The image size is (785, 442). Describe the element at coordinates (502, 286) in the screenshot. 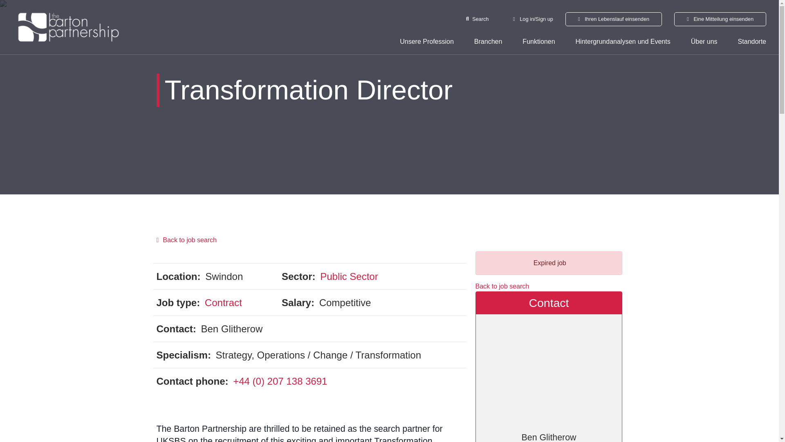

I see `Back to job search` at that location.